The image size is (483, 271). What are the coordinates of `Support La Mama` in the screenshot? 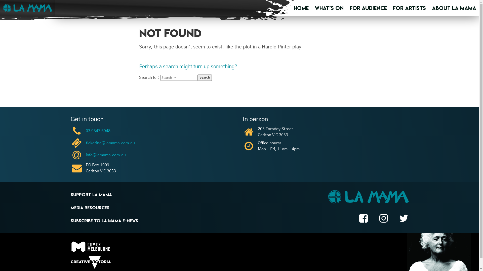 It's located at (91, 195).